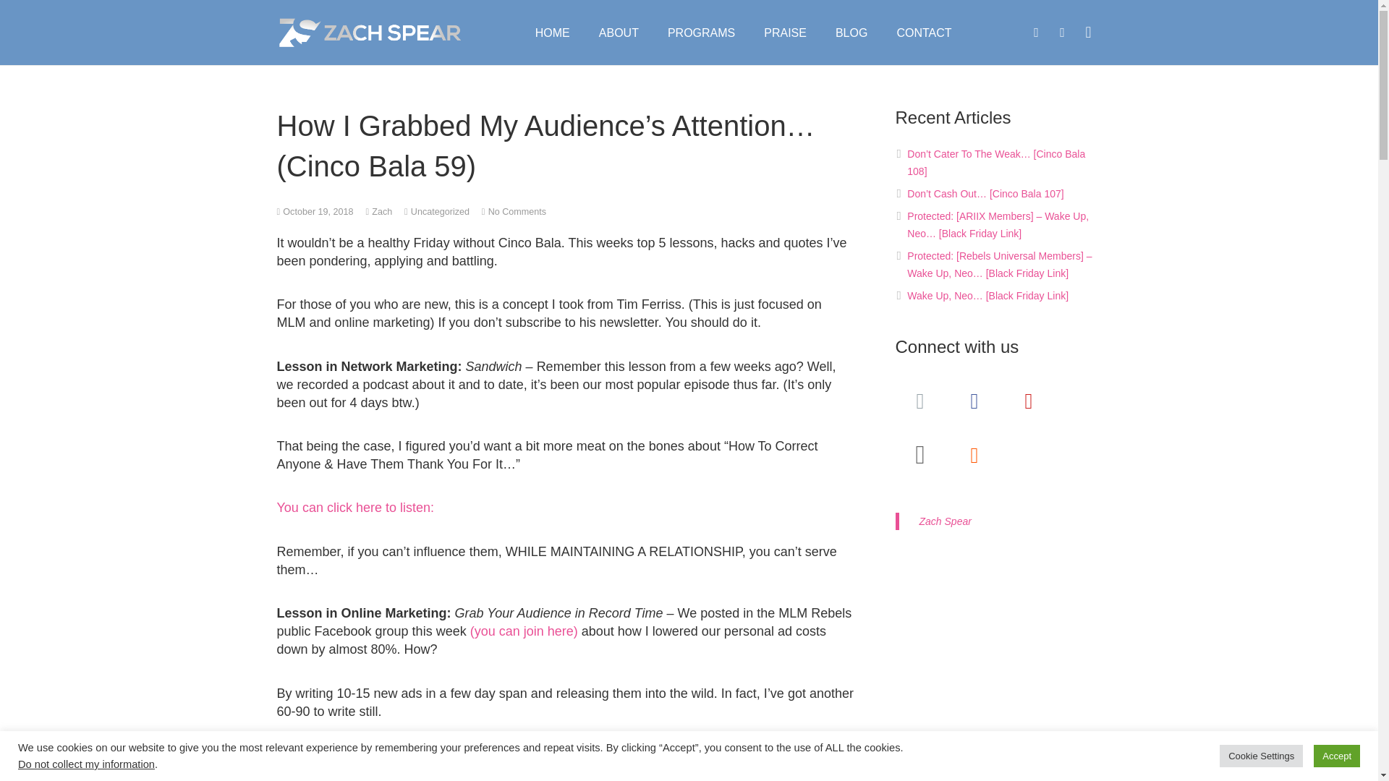 Image resolution: width=1389 pixels, height=781 pixels. What do you see at coordinates (785, 32) in the screenshot?
I see `PRAISE` at bounding box center [785, 32].